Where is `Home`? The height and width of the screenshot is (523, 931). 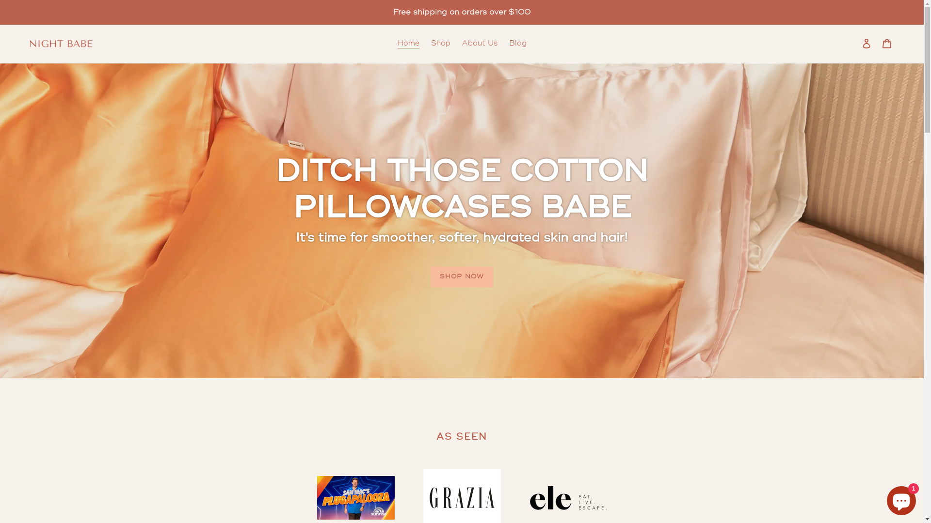
Home is located at coordinates (408, 44).